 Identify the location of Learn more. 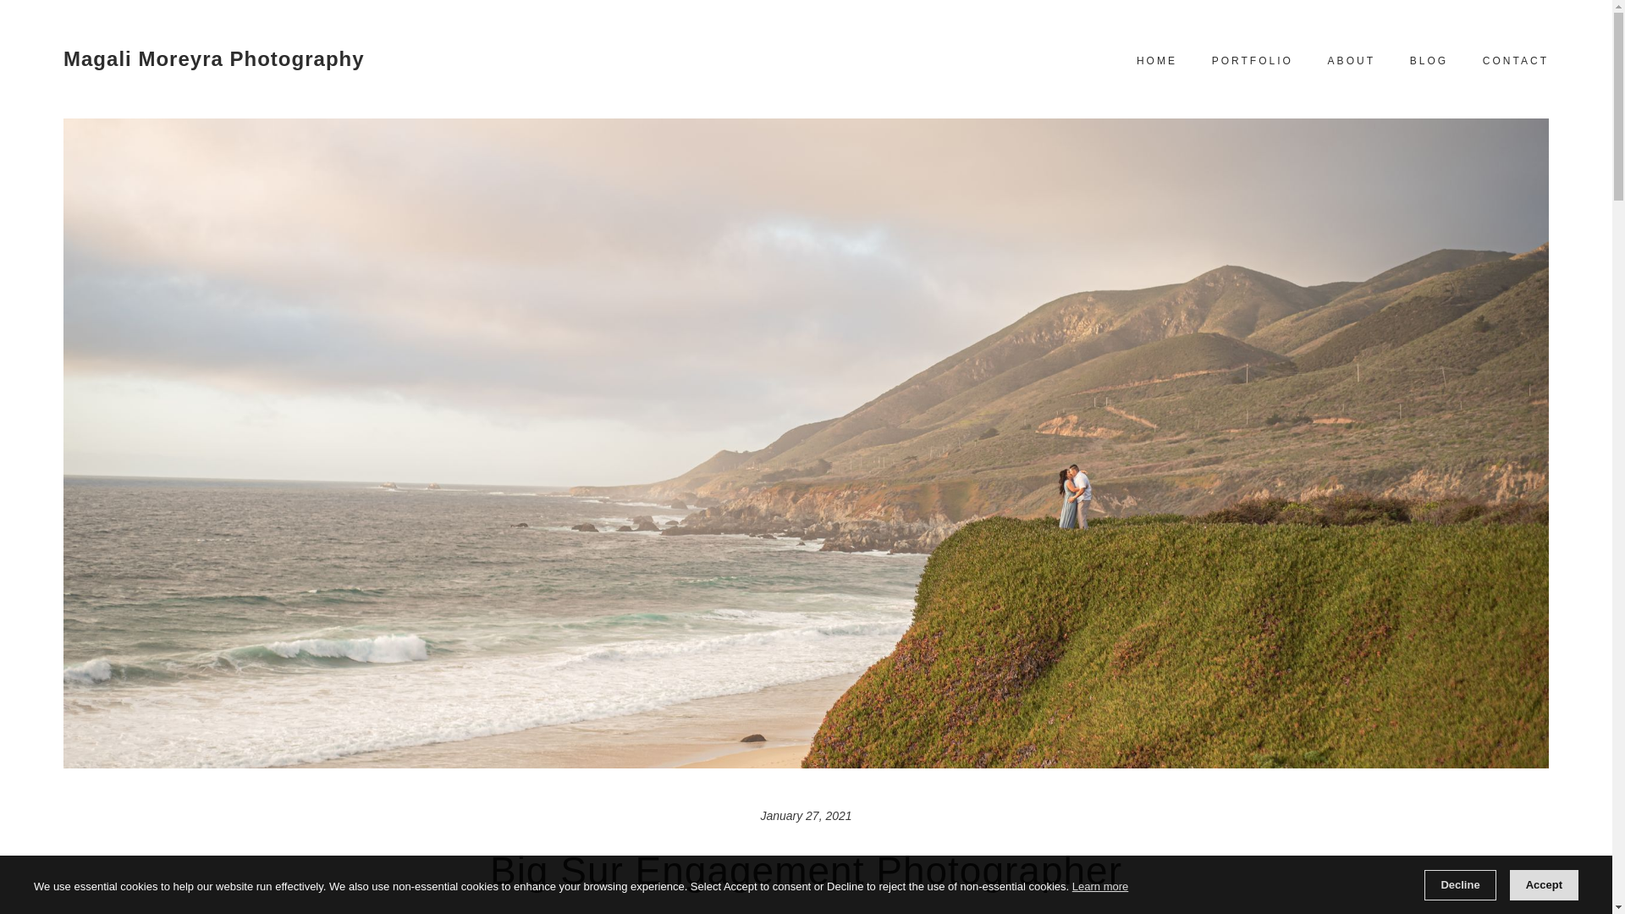
(1100, 886).